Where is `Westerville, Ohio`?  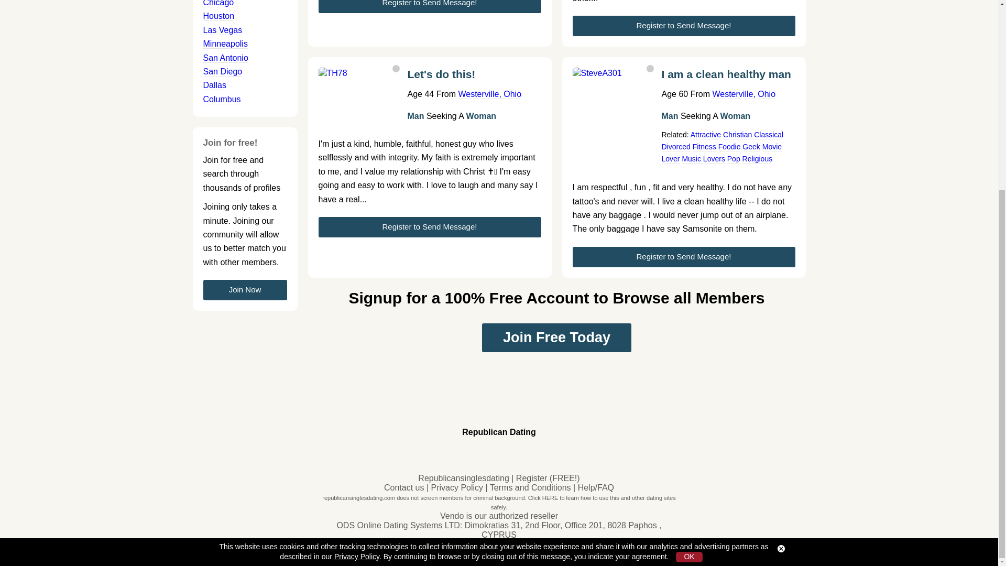
Westerville, Ohio is located at coordinates (489, 94).